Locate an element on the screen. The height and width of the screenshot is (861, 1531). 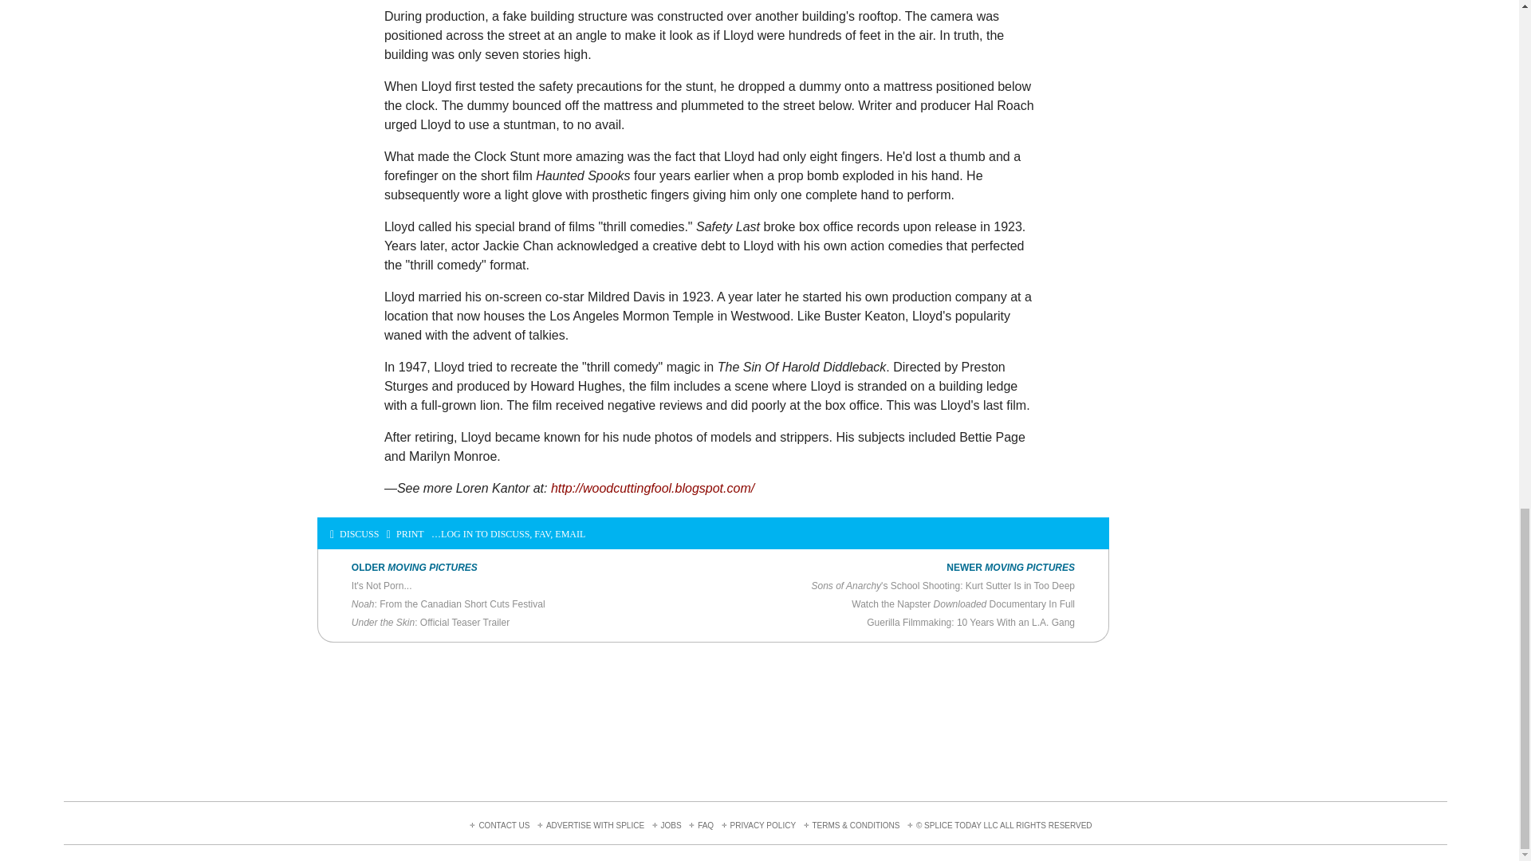
DISCUSS is located at coordinates (354, 535).